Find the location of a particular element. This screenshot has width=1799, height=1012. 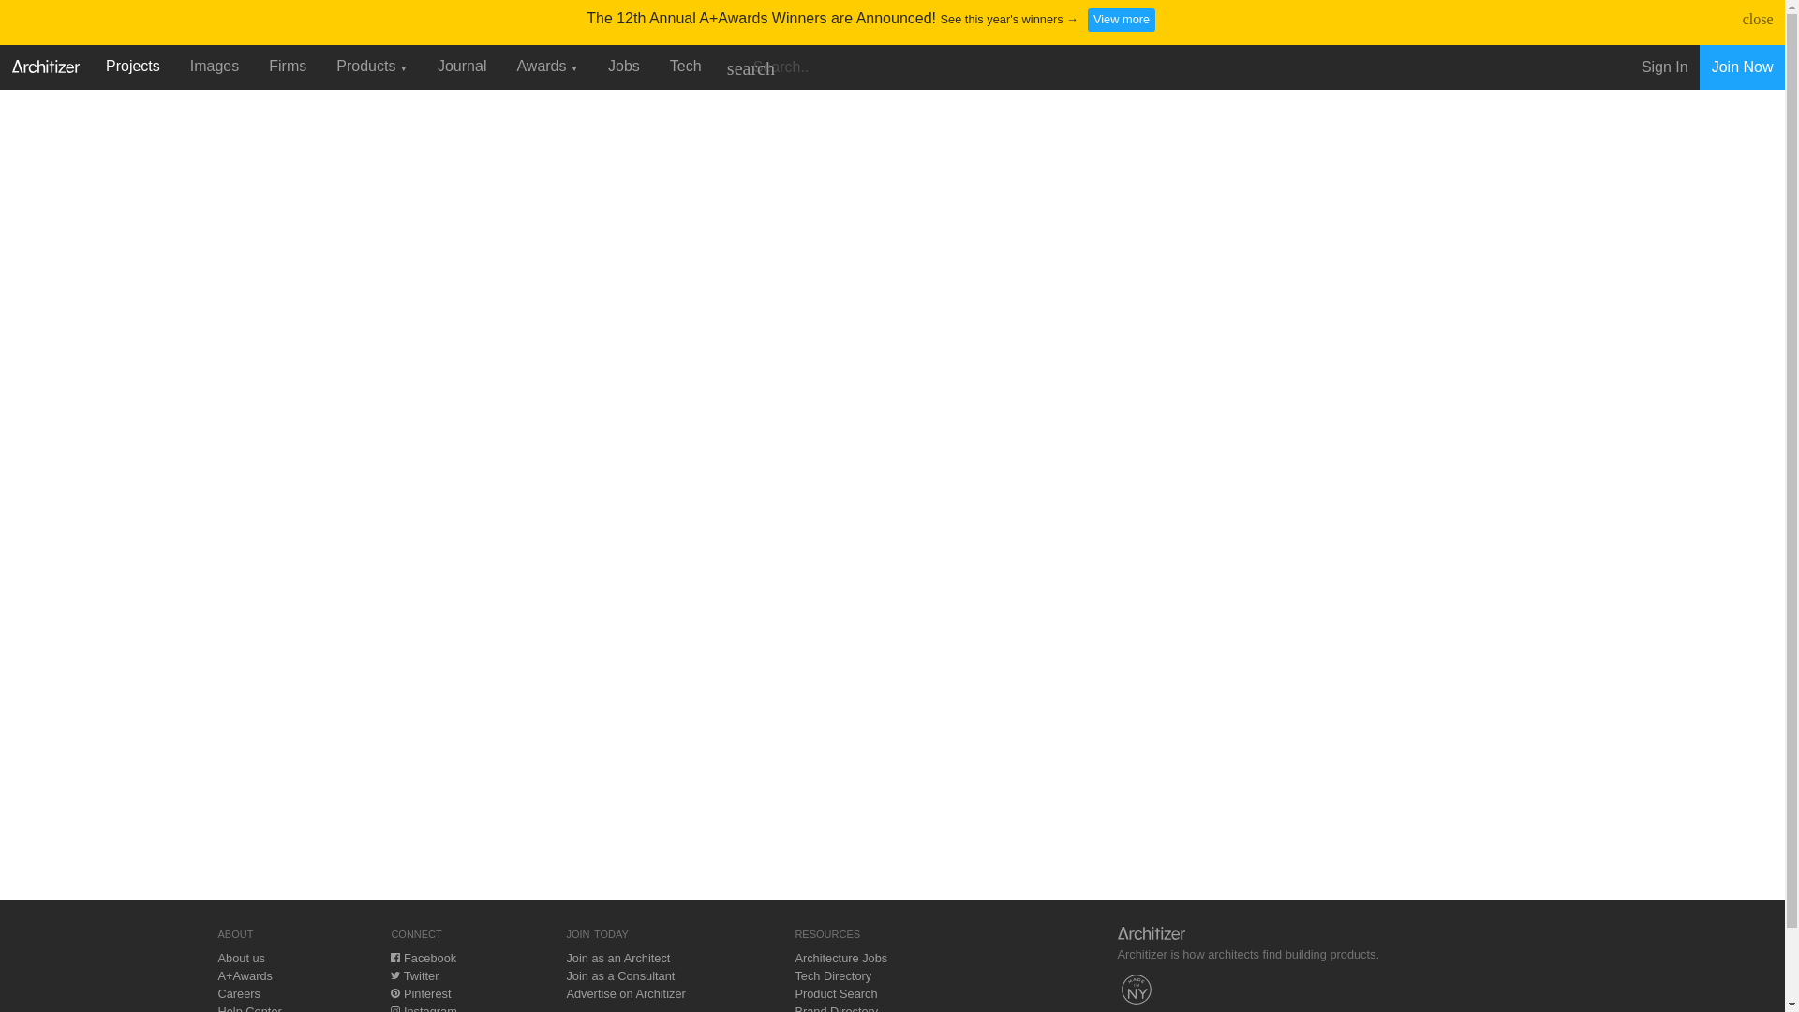

search is located at coordinates (750, 67).